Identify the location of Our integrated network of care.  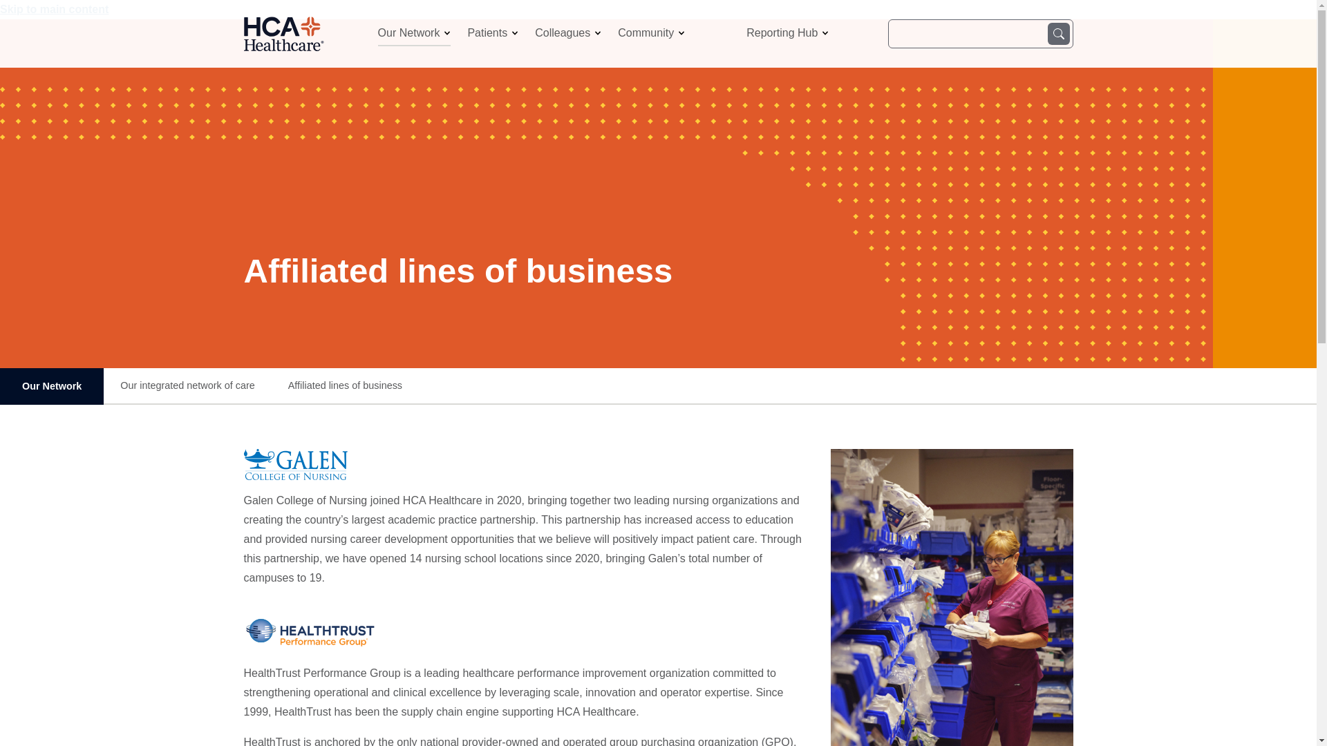
(187, 385).